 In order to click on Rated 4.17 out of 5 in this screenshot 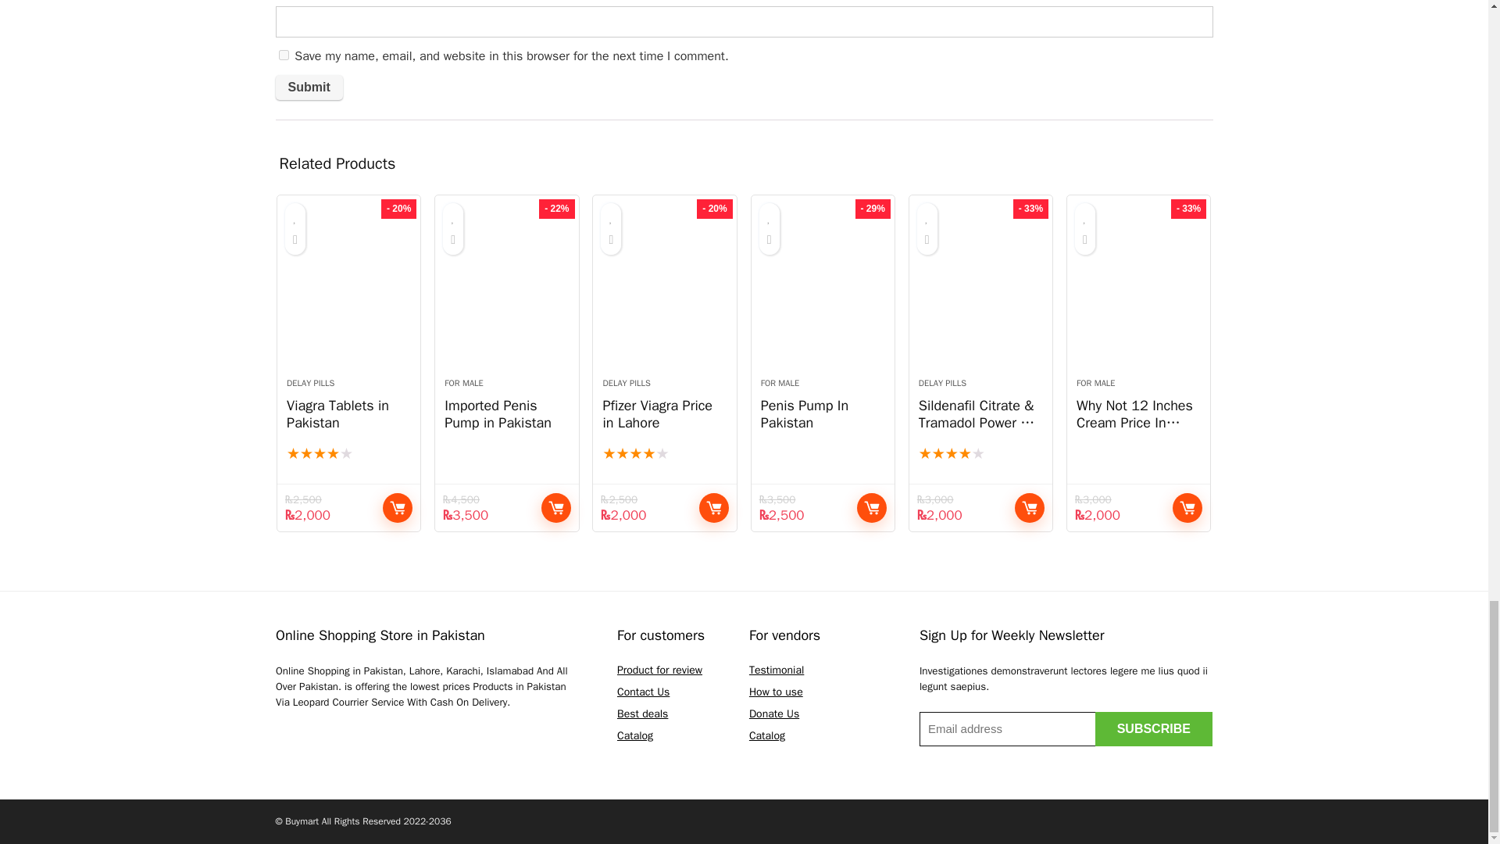, I will do `click(664, 454)`.